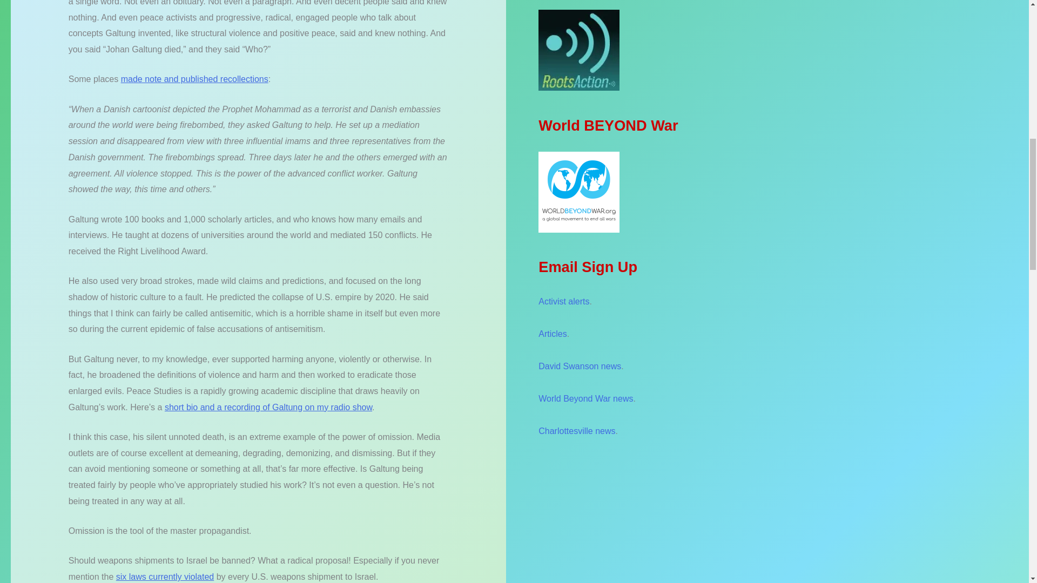  Describe the element at coordinates (194, 79) in the screenshot. I see `made note and published recollections` at that location.